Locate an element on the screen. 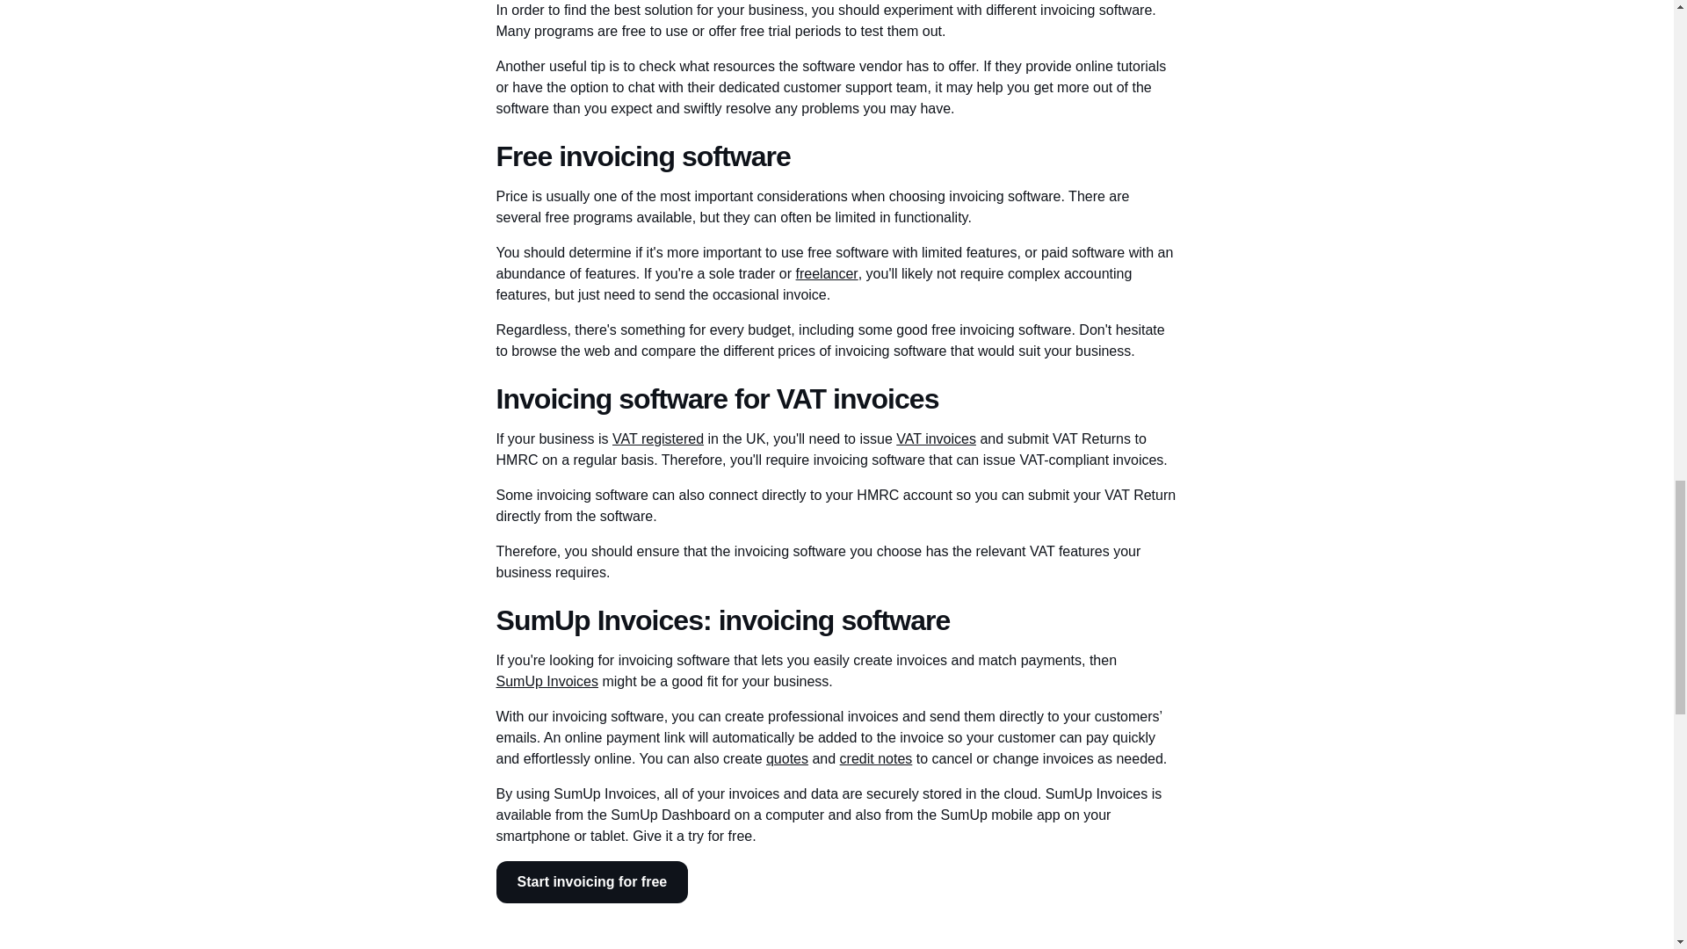 Image resolution: width=1687 pixels, height=949 pixels. SumUp Invoices is located at coordinates (547, 682).